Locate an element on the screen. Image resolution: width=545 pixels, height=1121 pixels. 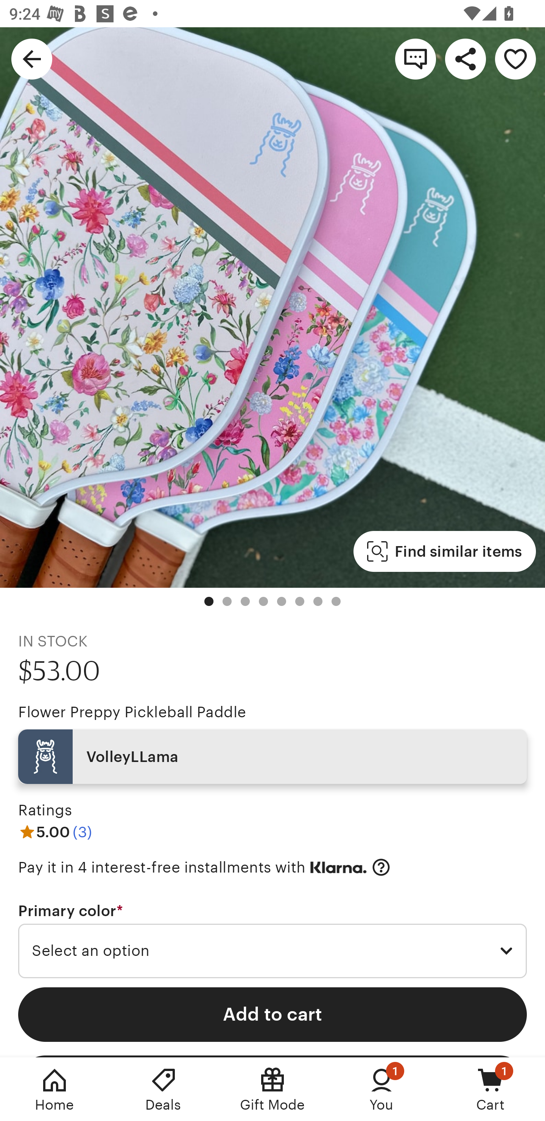
Home is located at coordinates (54, 1089).